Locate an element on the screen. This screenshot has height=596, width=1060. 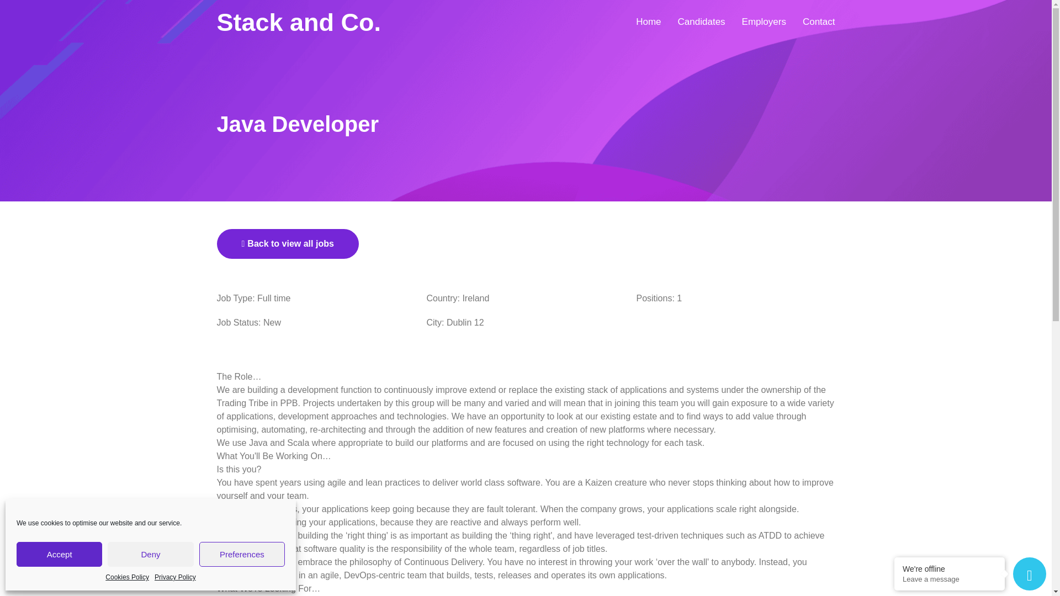
Accept is located at coordinates (59, 554).